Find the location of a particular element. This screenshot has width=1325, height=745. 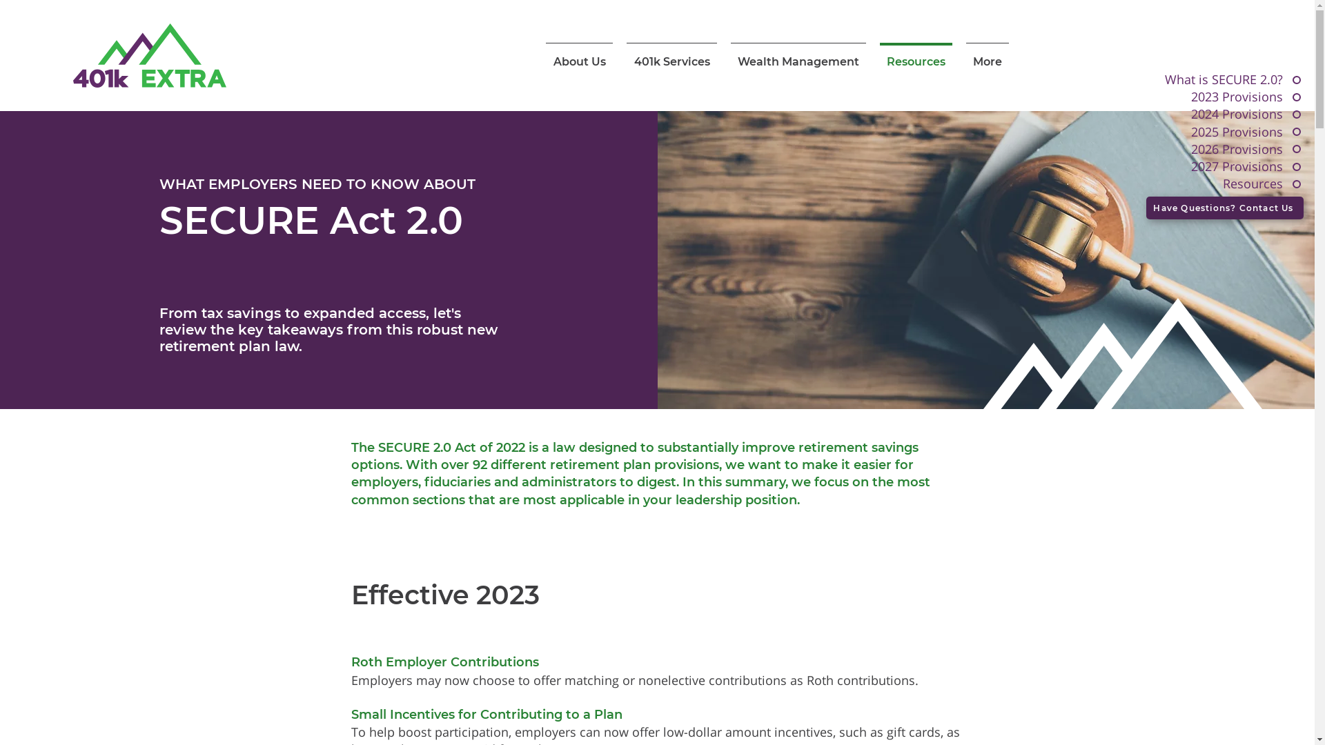

Wealth Management is located at coordinates (798, 55).